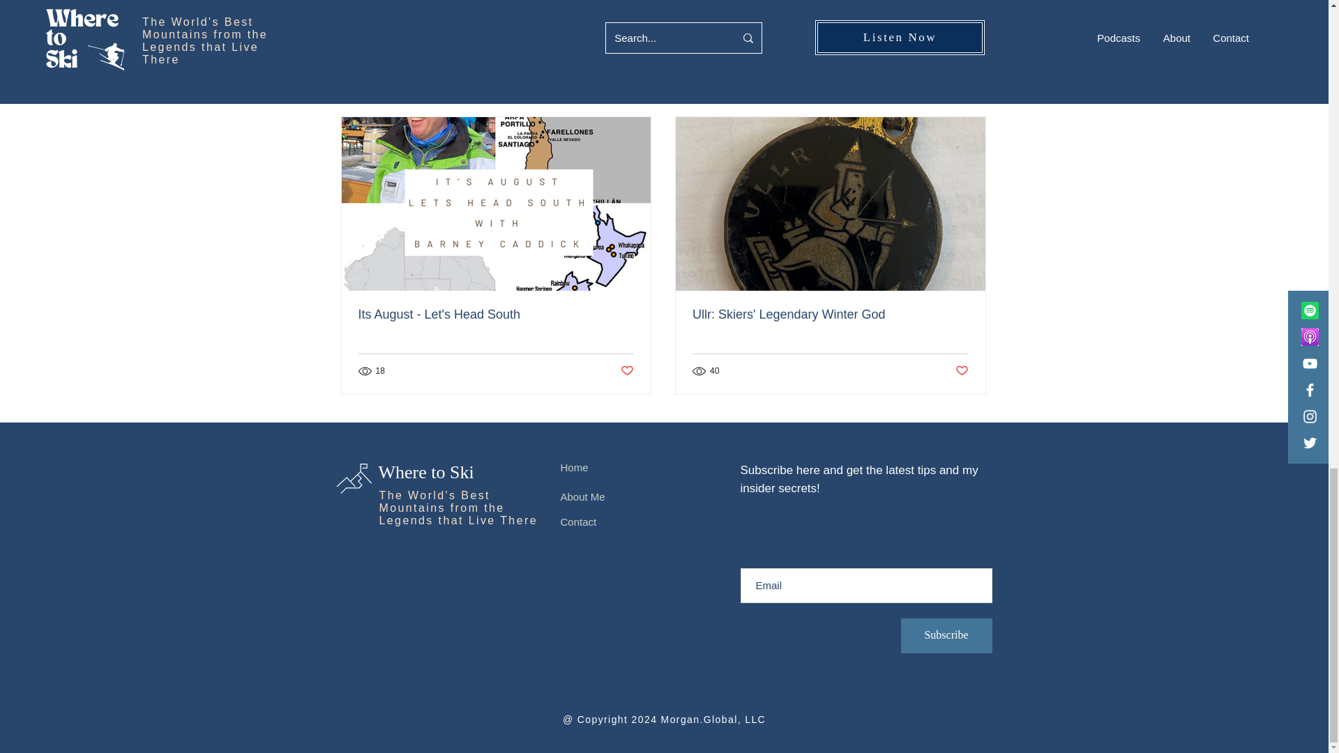 The image size is (1339, 753). I want to click on Ullr: Skiers' Legendary Winter God, so click(830, 314).